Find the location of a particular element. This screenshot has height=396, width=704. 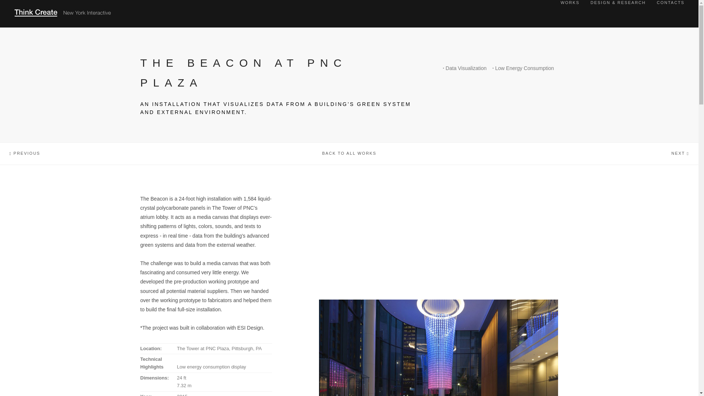

BACK TO ALL WORKS is located at coordinates (349, 153).